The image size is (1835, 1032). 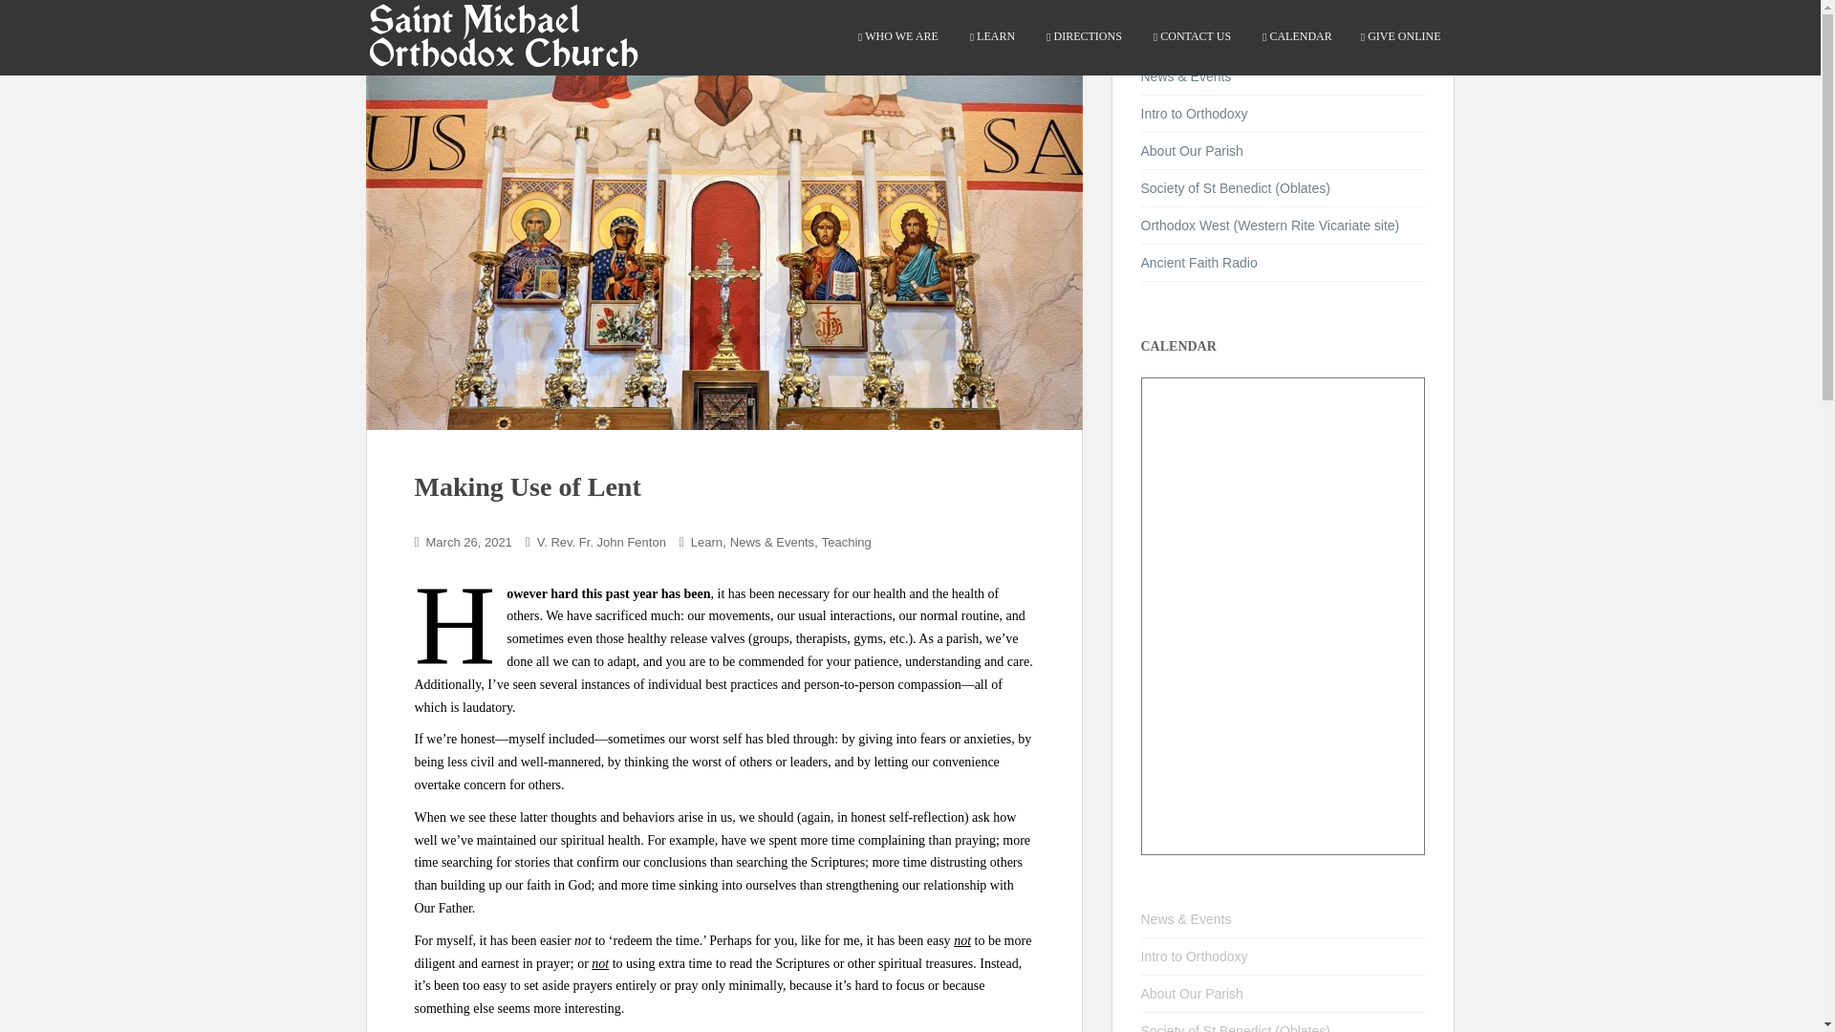 I want to click on Ancient Faith Radio, so click(x=1198, y=262).